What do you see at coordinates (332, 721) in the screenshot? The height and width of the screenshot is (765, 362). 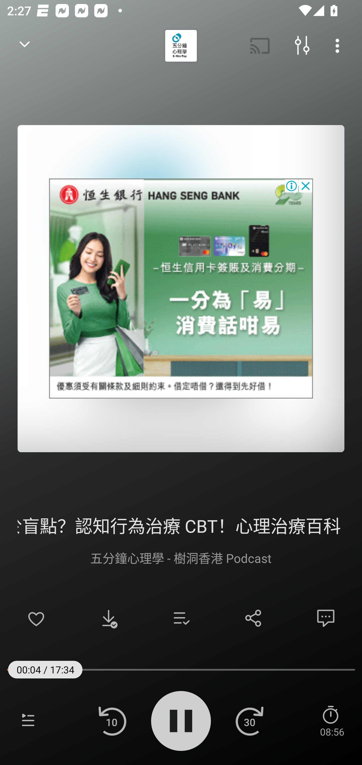 I see `Sleep Timer  08:56` at bounding box center [332, 721].